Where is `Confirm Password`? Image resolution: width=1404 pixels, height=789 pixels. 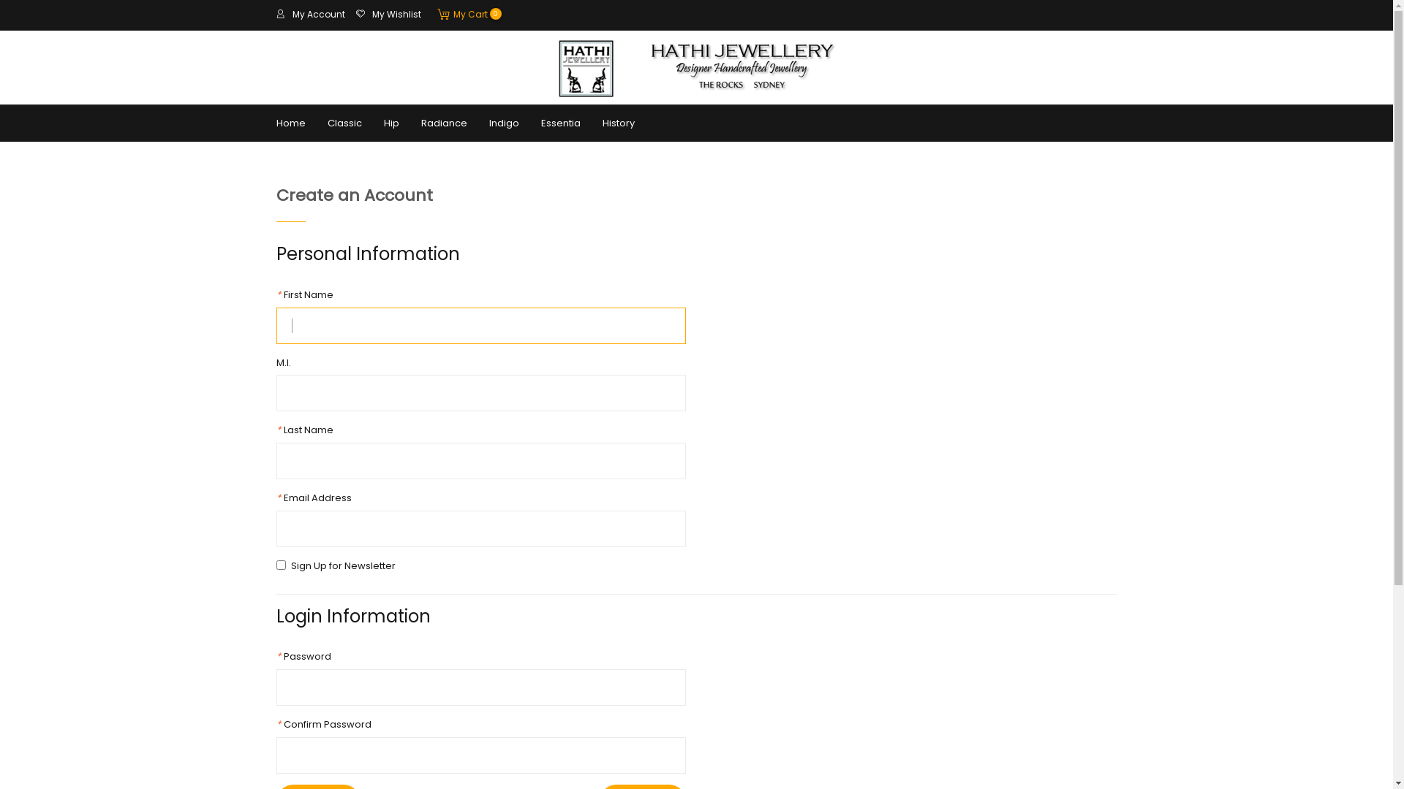
Confirm Password is located at coordinates (481, 755).